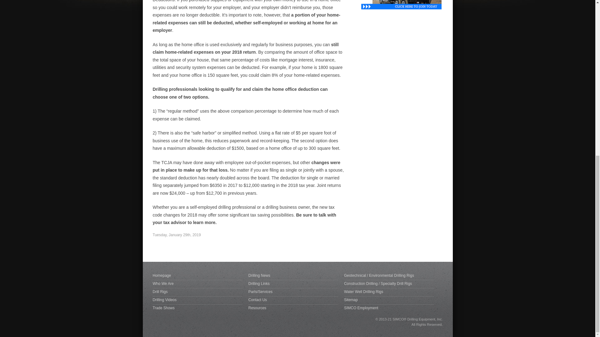 The image size is (600, 337). Describe the element at coordinates (389, 291) in the screenshot. I see `Water Well Drilling Rigs` at that location.